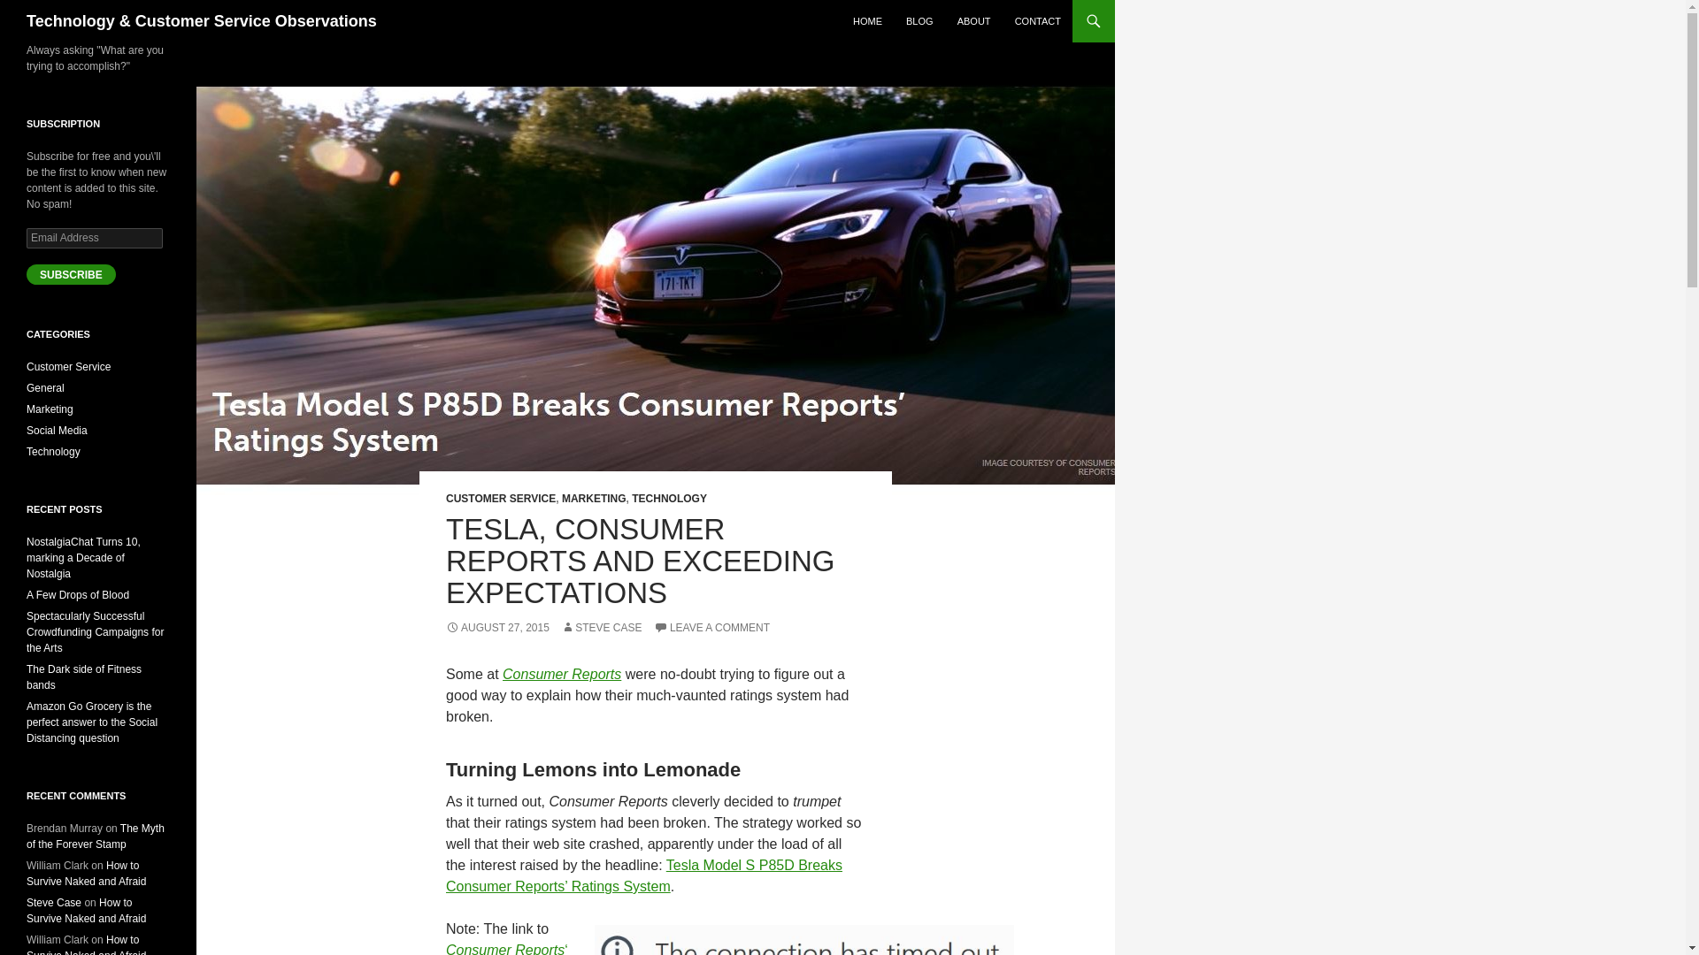 The image size is (1699, 955). I want to click on CONTACT, so click(1037, 21).